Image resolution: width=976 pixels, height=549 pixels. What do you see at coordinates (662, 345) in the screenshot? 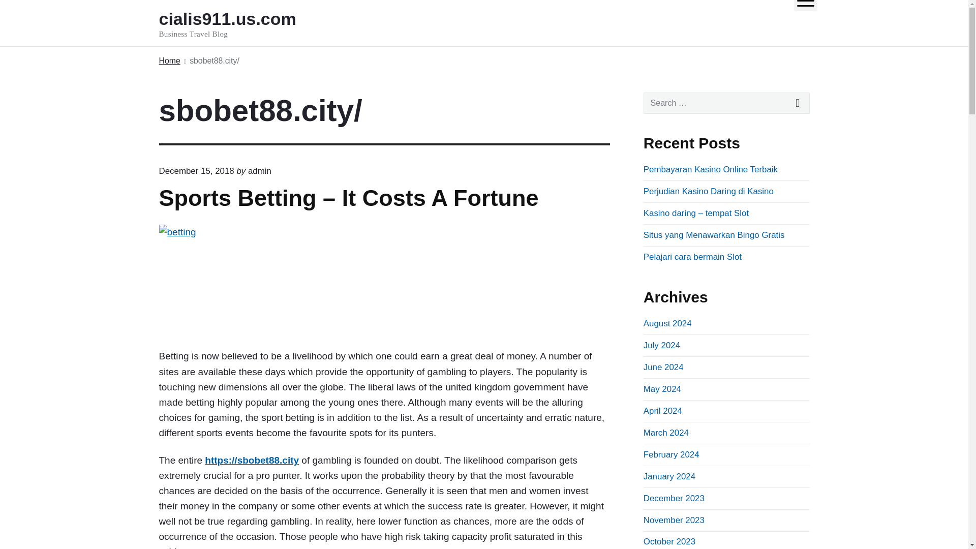
I see `July 2024` at bounding box center [662, 345].